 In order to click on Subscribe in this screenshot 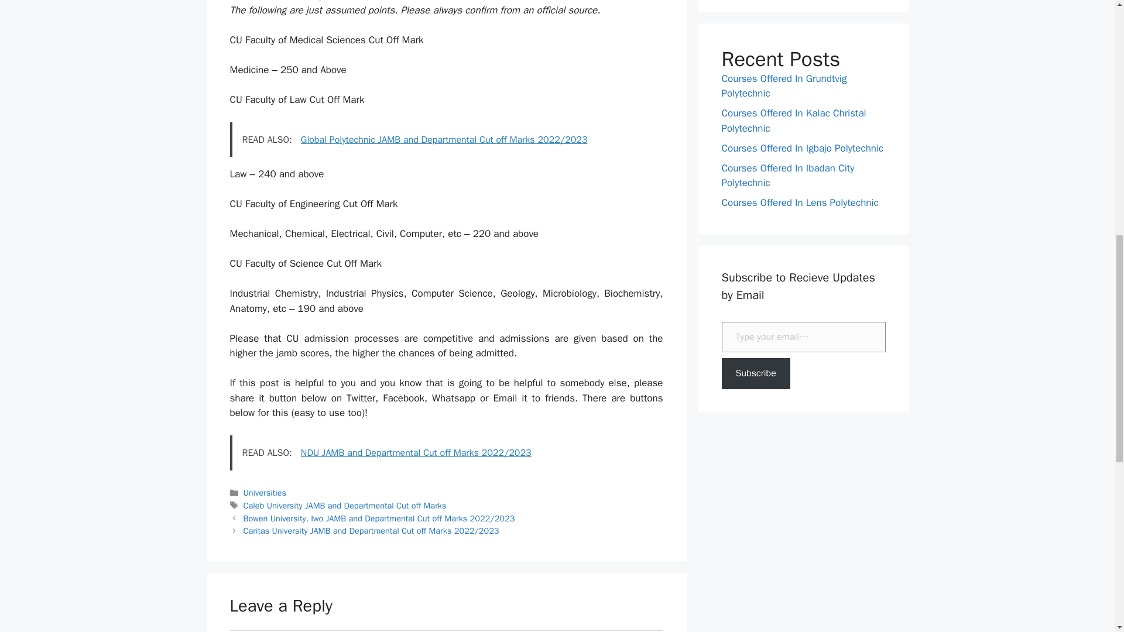, I will do `click(755, 373)`.